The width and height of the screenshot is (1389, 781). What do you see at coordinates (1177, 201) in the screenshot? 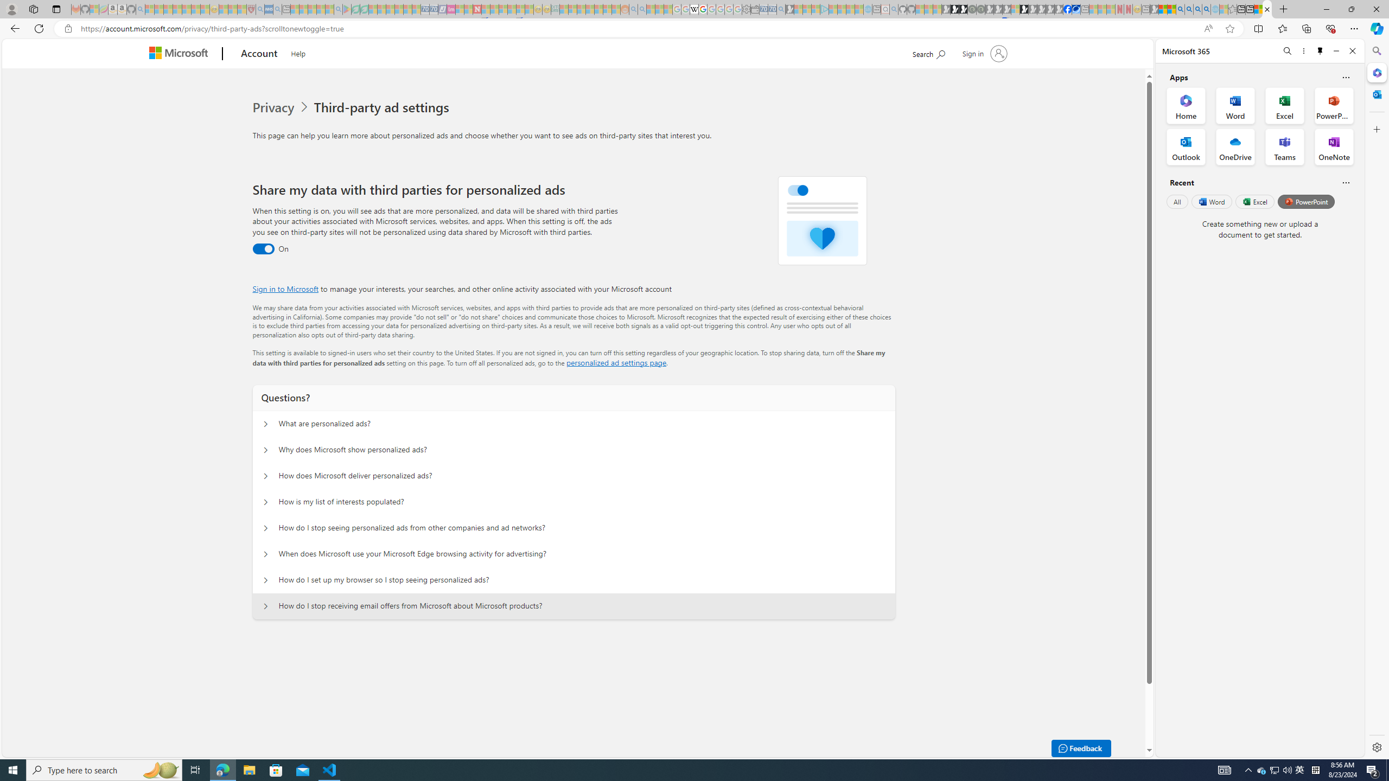
I see `All` at bounding box center [1177, 201].